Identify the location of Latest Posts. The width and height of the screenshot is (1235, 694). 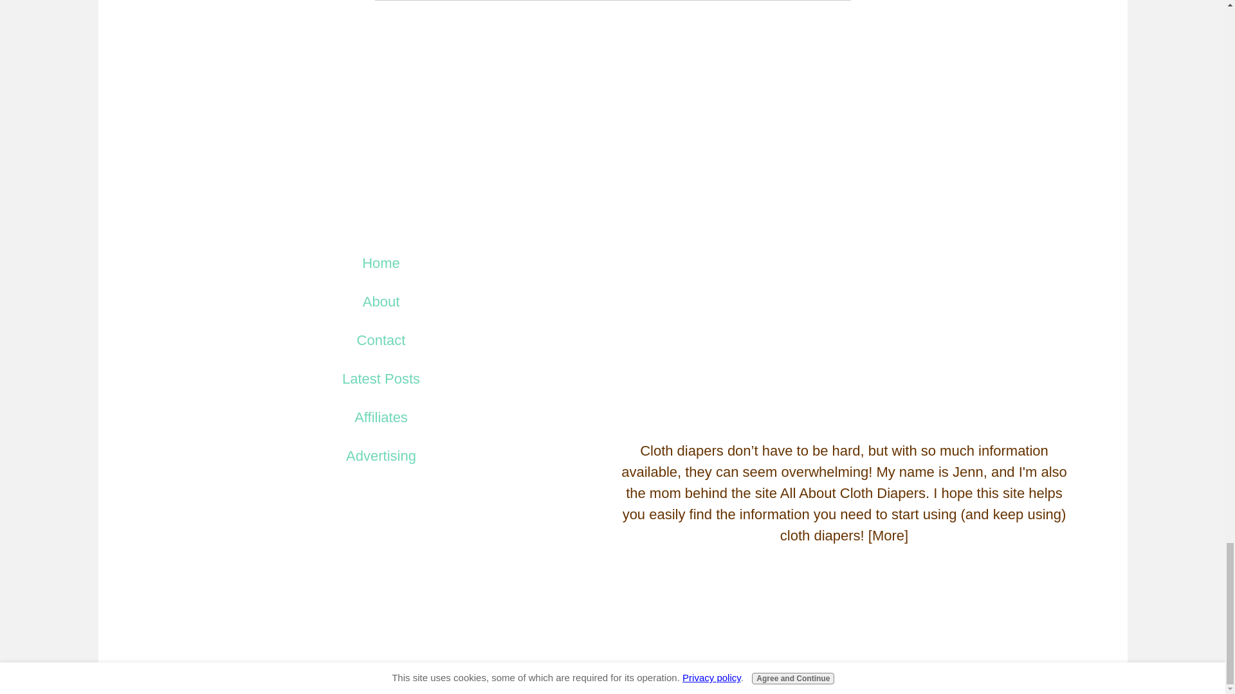
(381, 379).